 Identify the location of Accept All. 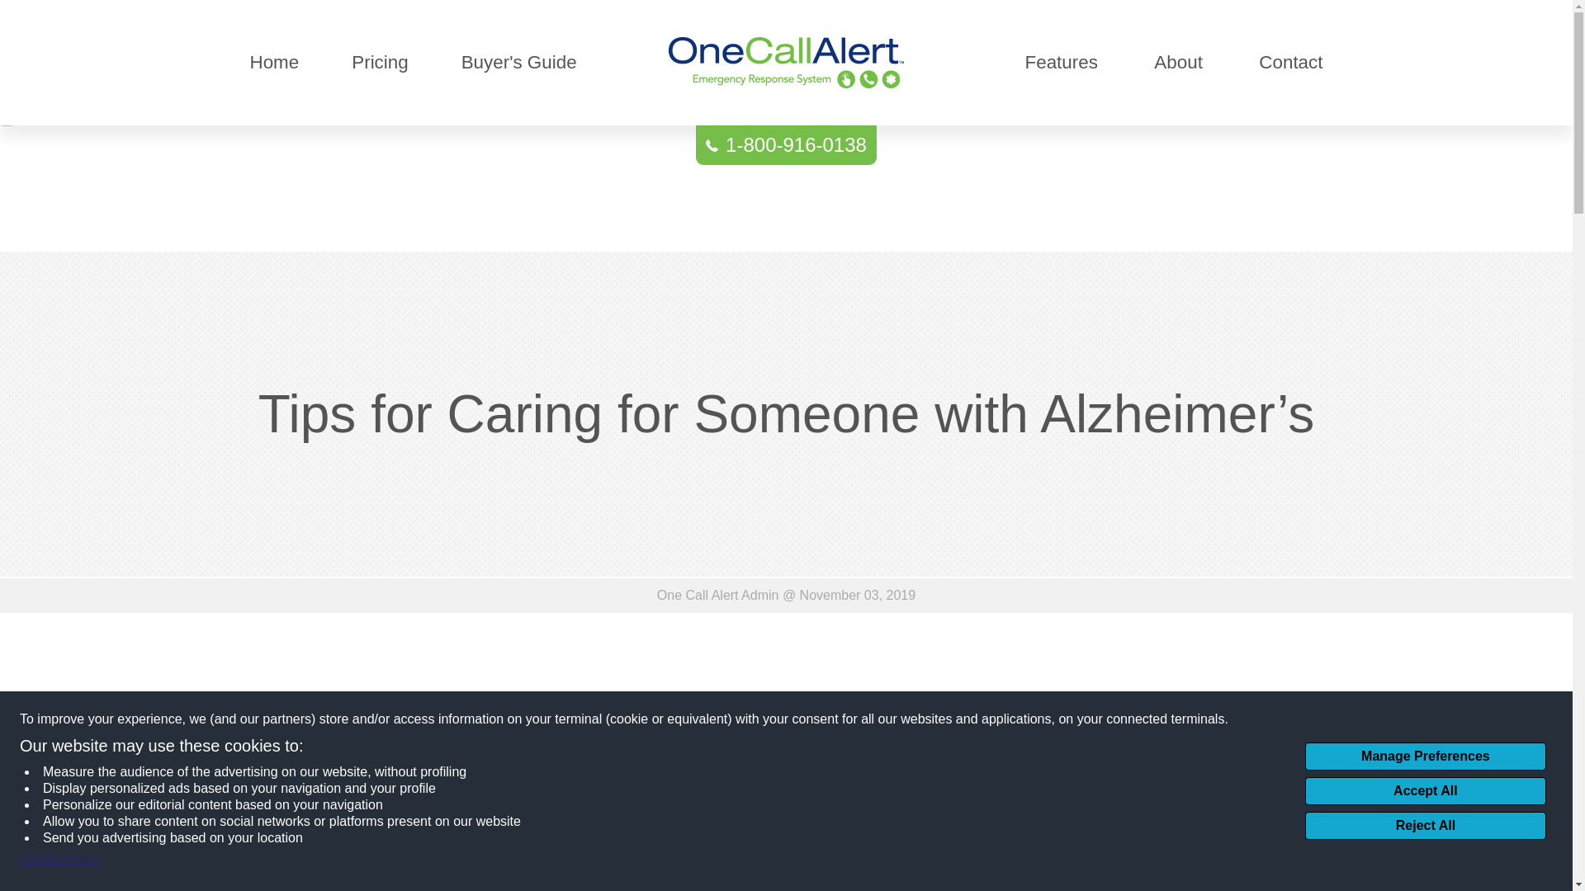
(1425, 790).